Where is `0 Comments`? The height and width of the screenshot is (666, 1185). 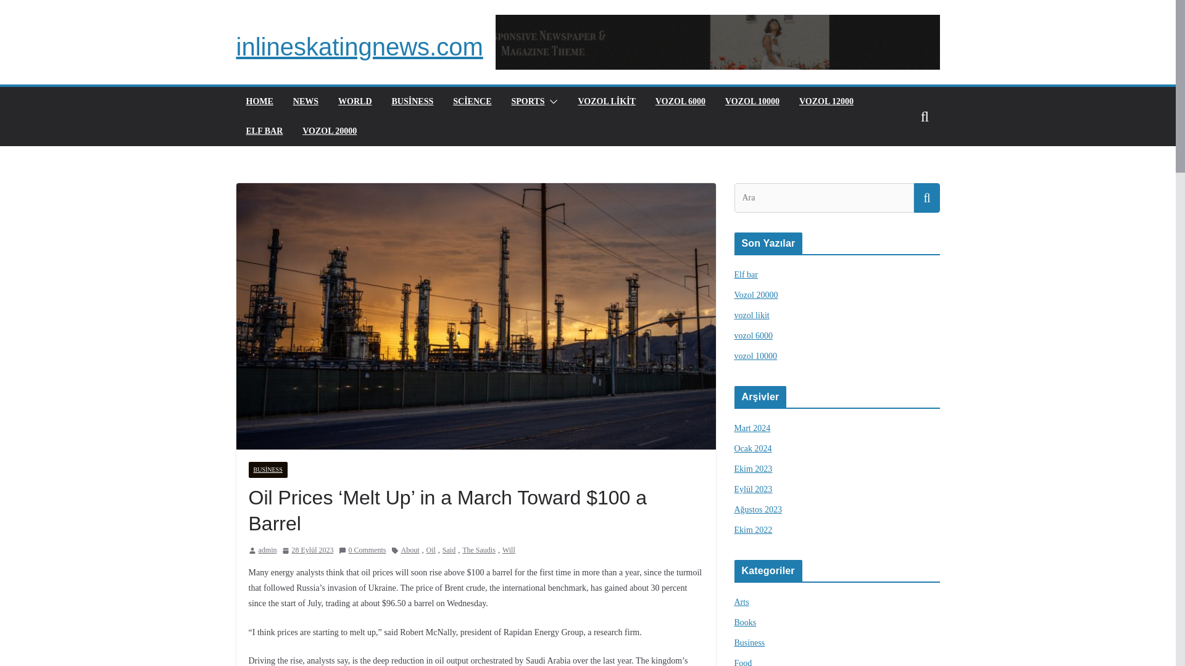
0 Comments is located at coordinates (362, 550).